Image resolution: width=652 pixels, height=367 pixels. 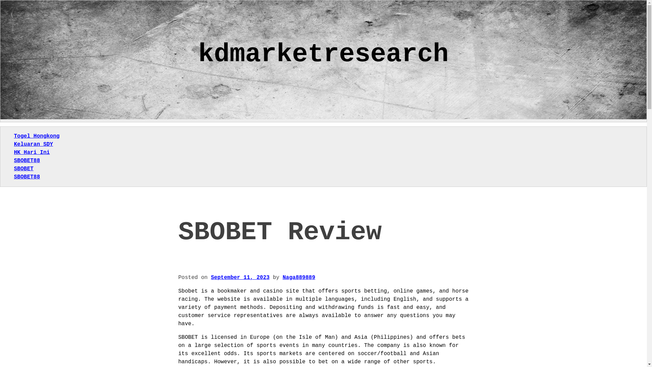 What do you see at coordinates (32, 152) in the screenshot?
I see `HK Hari Ini` at bounding box center [32, 152].